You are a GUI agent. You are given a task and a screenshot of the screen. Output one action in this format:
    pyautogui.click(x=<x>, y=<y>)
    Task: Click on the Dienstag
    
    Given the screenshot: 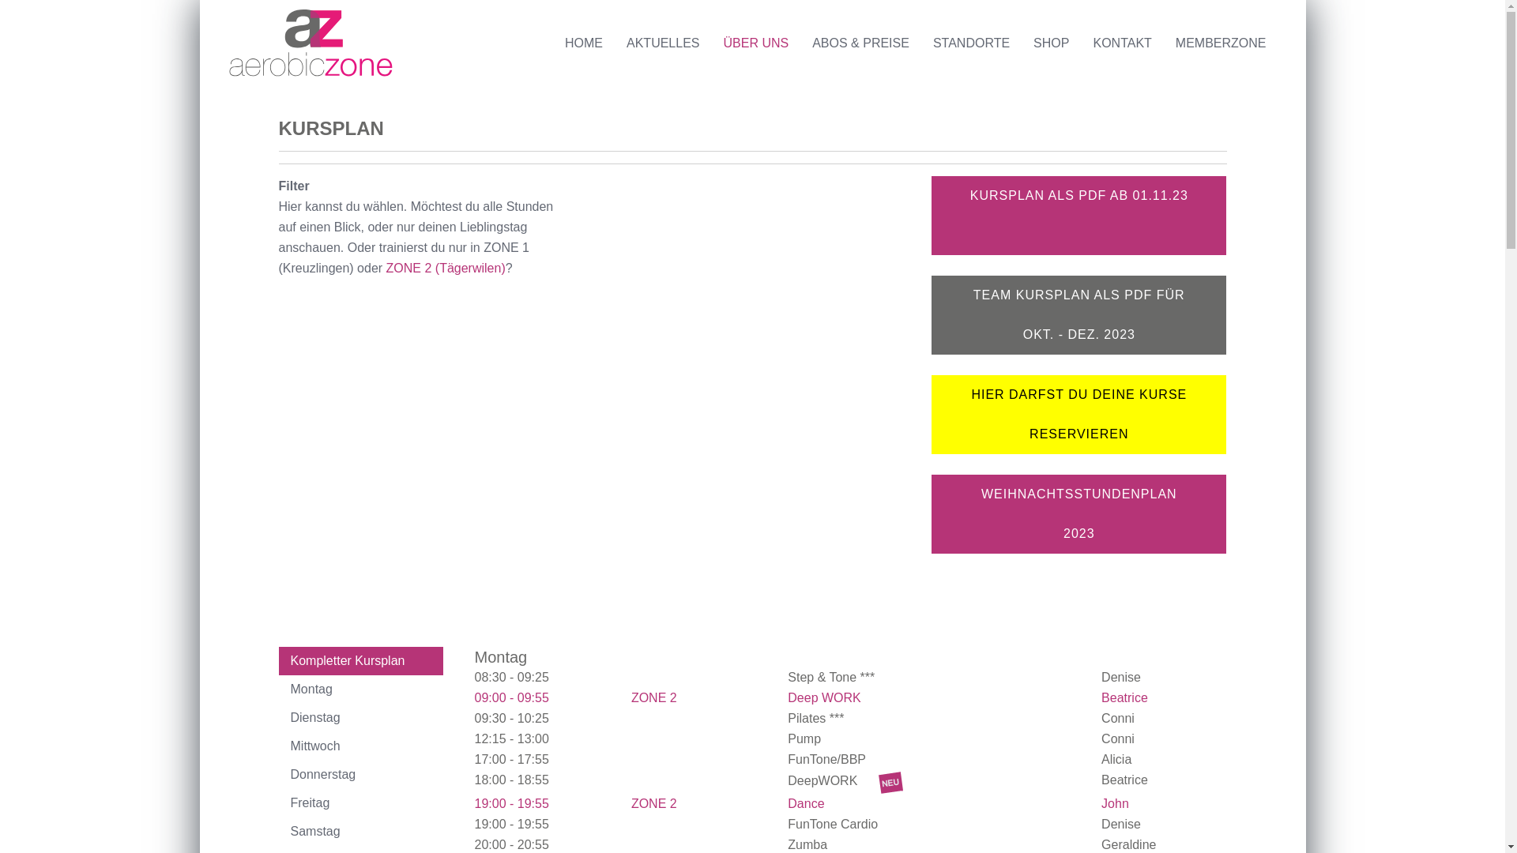 What is the action you would take?
    pyautogui.click(x=360, y=718)
    